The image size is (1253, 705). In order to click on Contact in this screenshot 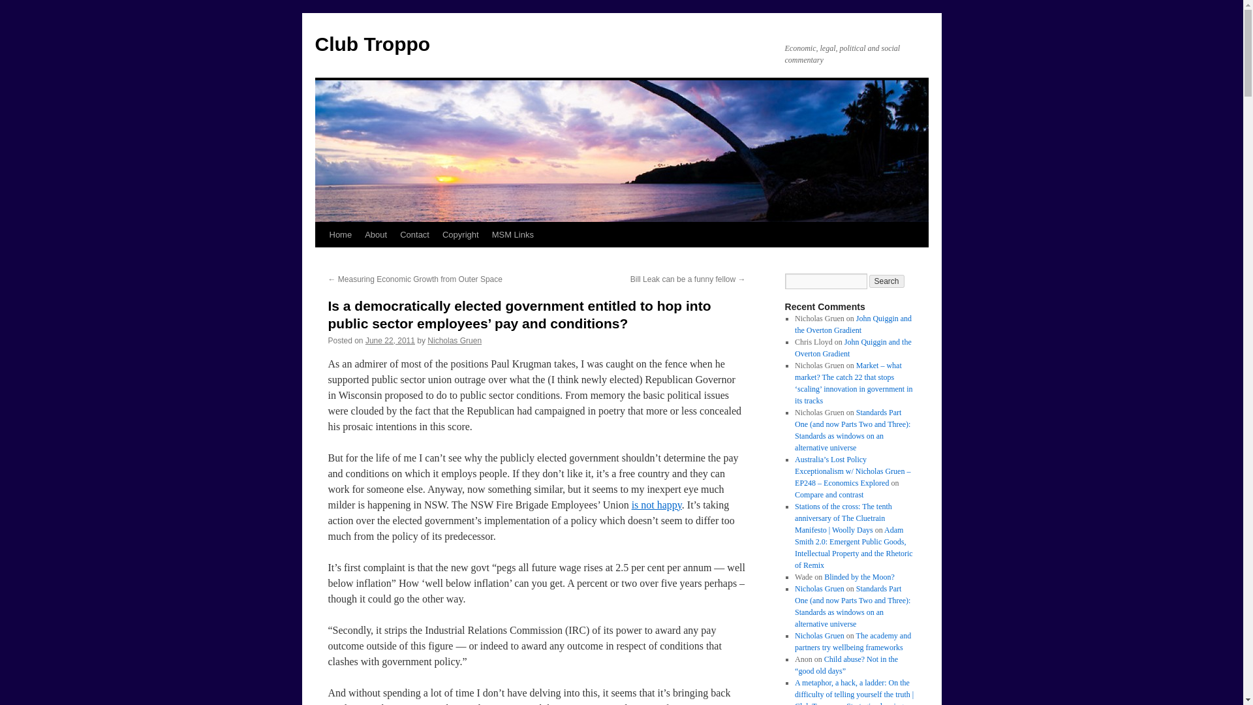, I will do `click(414, 235)`.